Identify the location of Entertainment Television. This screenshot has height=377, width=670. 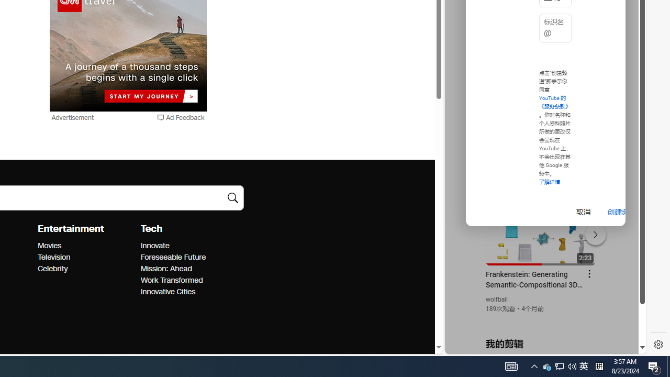
(53, 257).